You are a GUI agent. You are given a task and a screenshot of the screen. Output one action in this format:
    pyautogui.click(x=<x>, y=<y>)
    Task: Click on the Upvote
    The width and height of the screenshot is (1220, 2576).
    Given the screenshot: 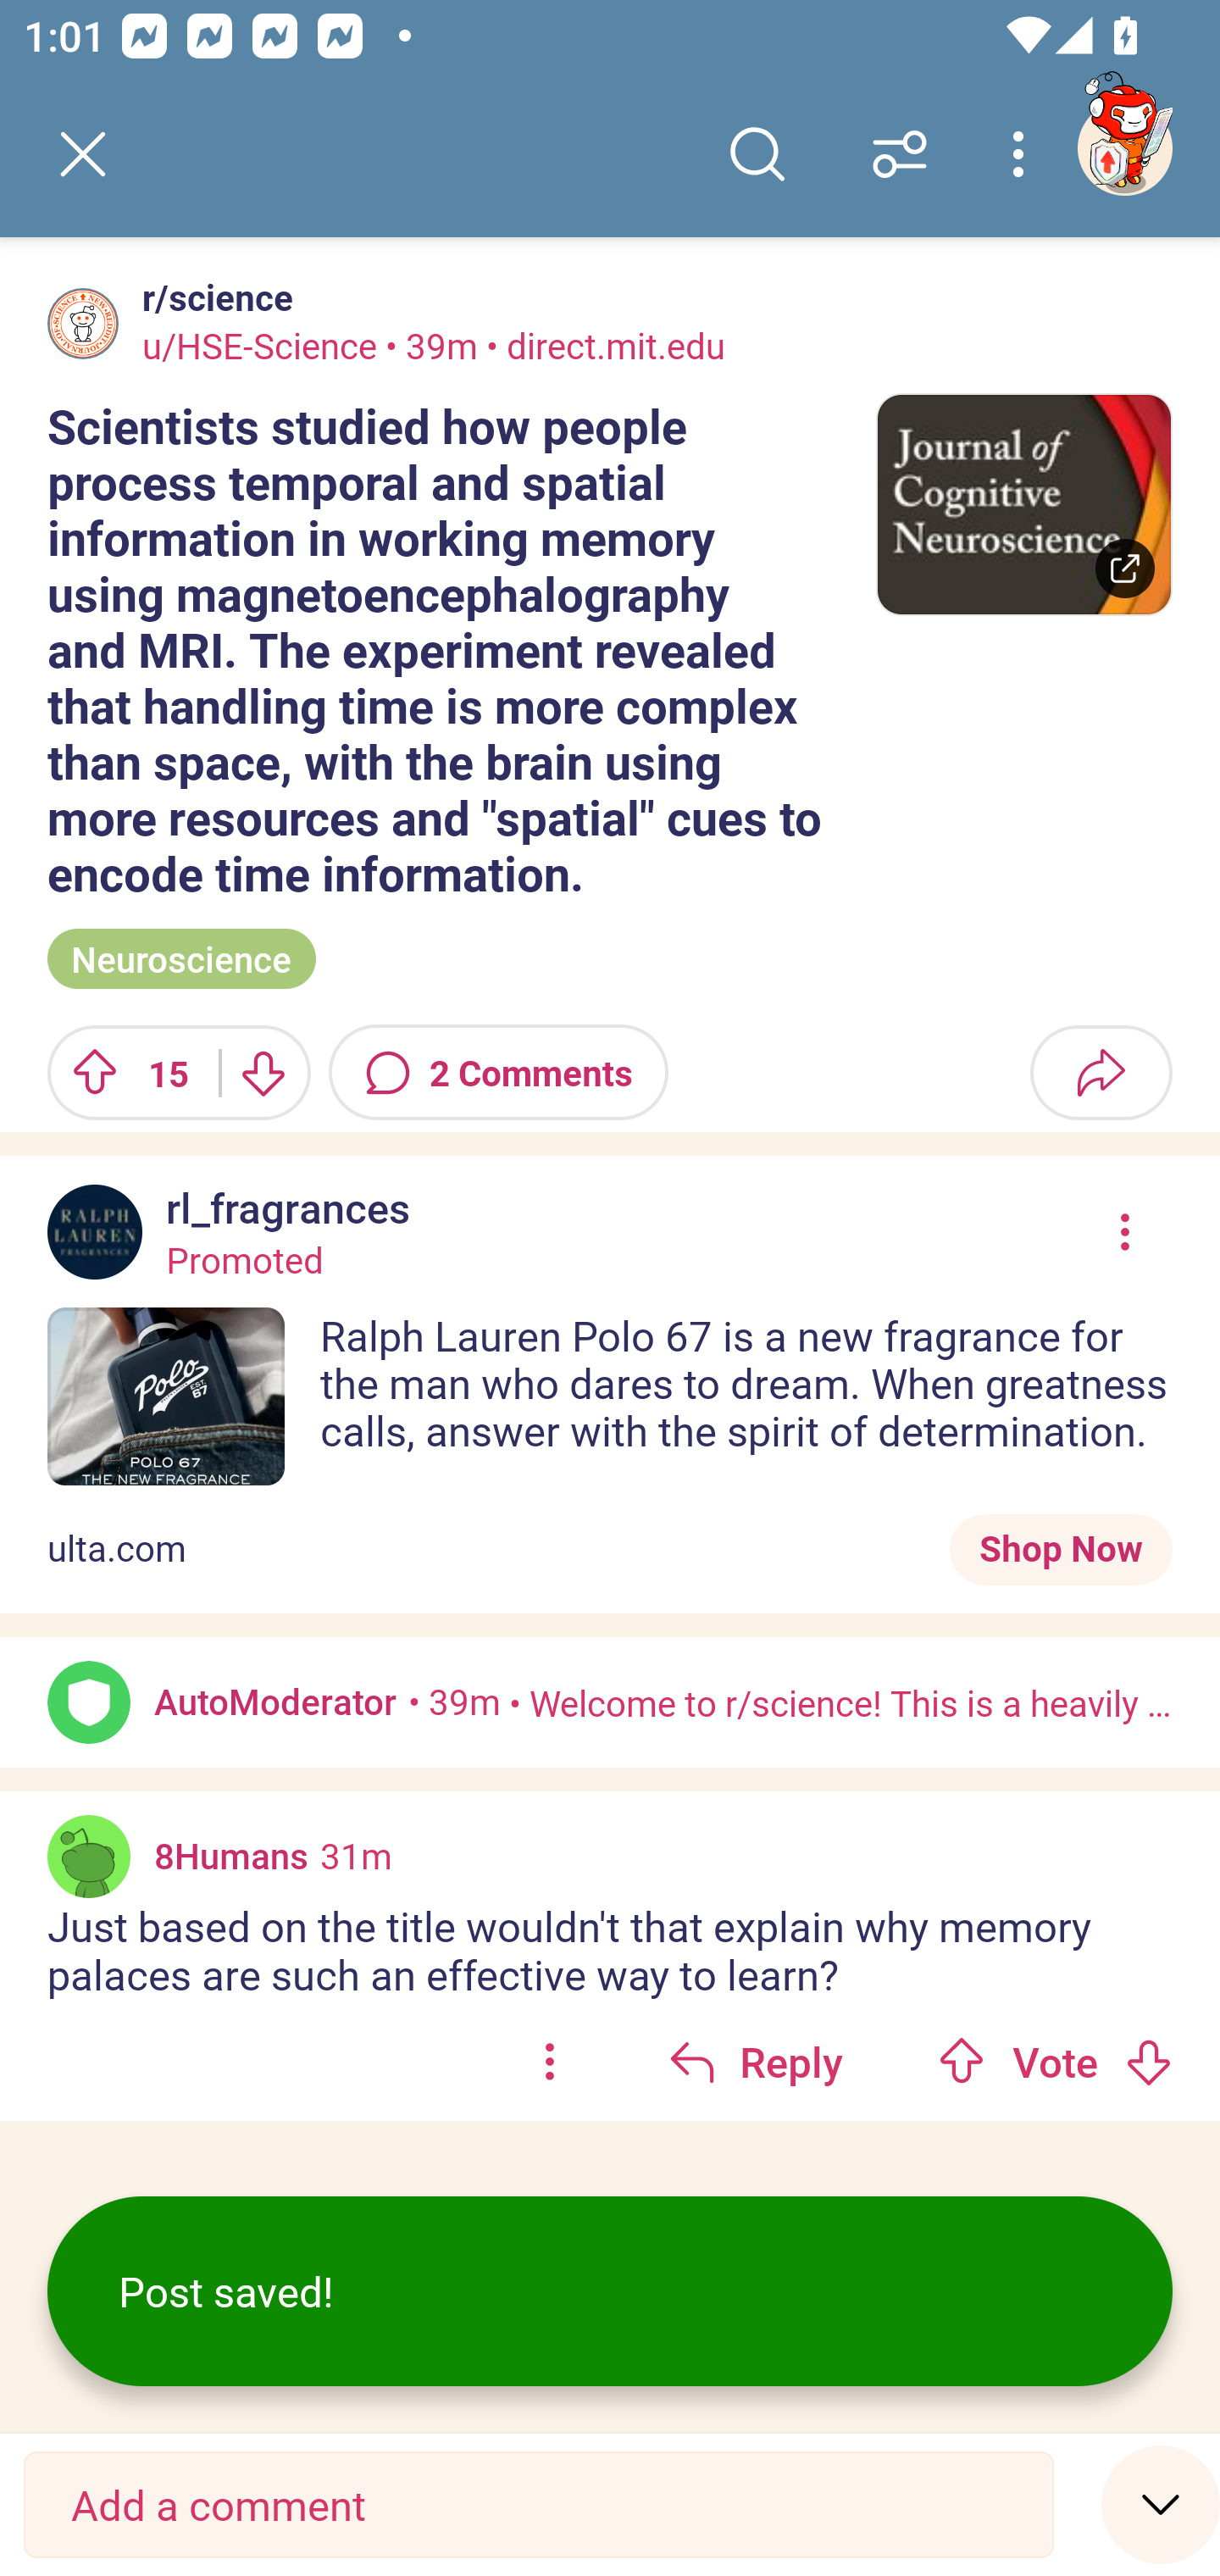 What is the action you would take?
    pyautogui.click(x=962, y=2062)
    